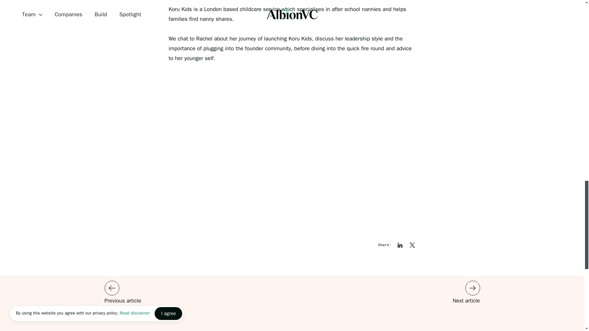 This screenshot has width=589, height=331. I want to click on Share, so click(400, 245).